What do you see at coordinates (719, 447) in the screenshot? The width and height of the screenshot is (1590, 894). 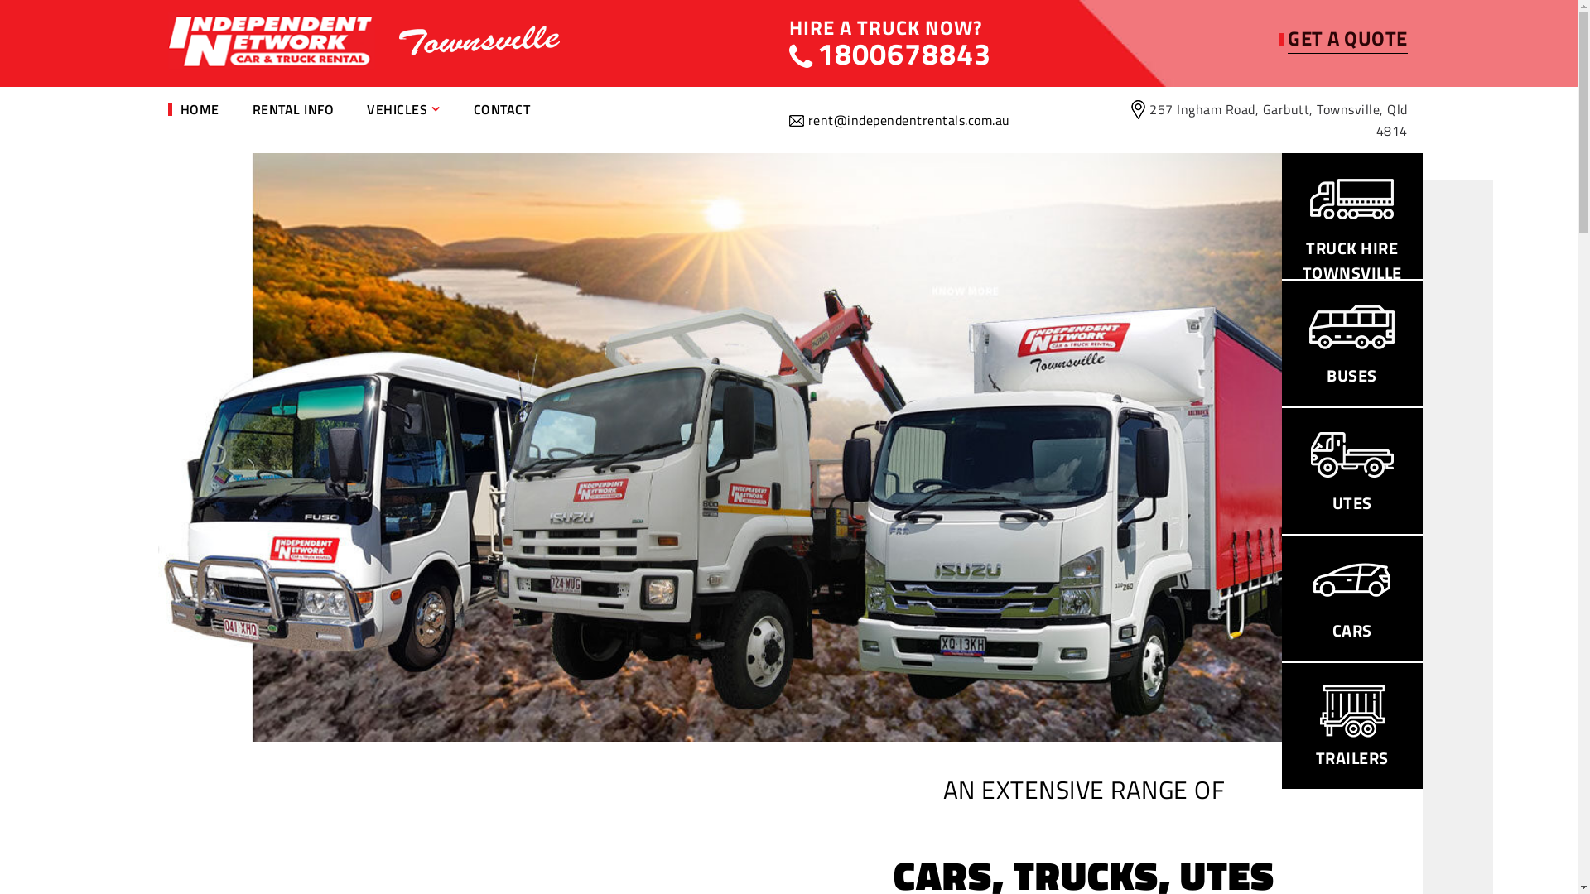 I see `main-banner` at bounding box center [719, 447].